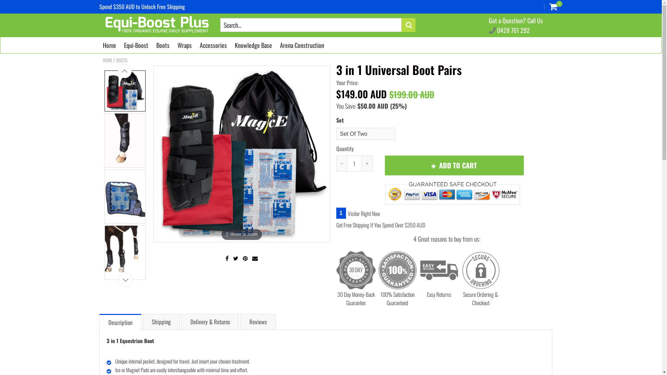  I want to click on Increase item quantity by one, so click(367, 164).